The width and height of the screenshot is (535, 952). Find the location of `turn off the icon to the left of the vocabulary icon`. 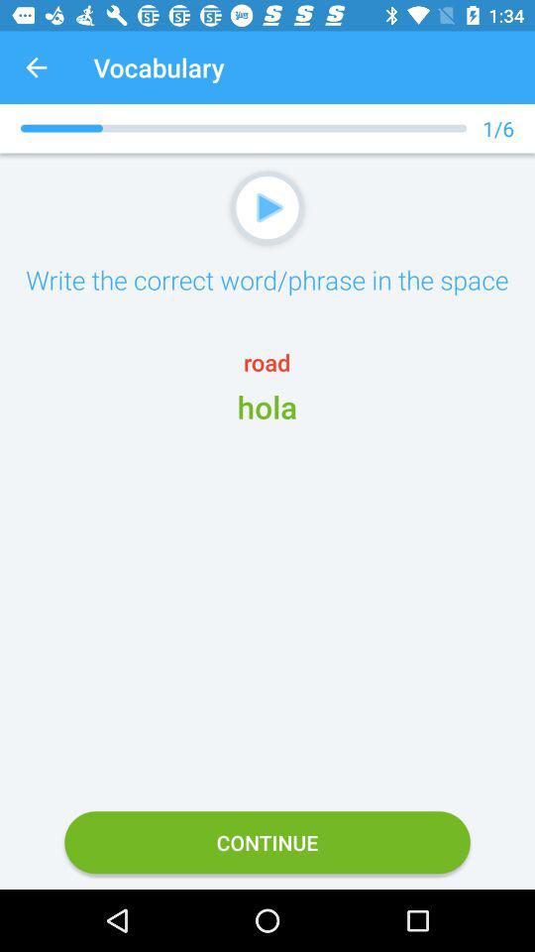

turn off the icon to the left of the vocabulary icon is located at coordinates (36, 67).